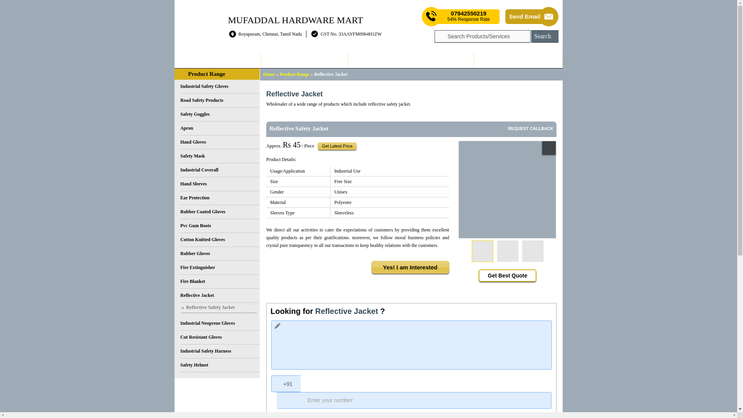 This screenshot has width=743, height=418. I want to click on About Us, so click(304, 60).